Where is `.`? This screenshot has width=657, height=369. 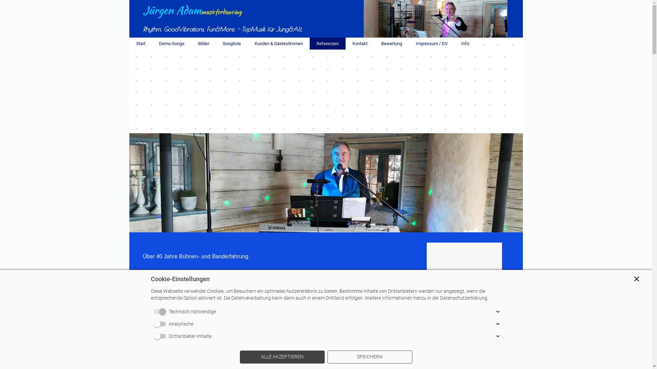 . is located at coordinates (196, 127).